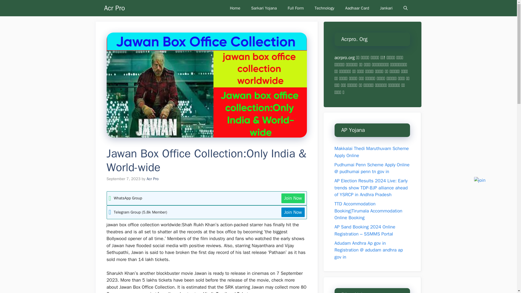 Image resolution: width=521 pixels, height=293 pixels. What do you see at coordinates (152, 179) in the screenshot?
I see `Acr Pro` at bounding box center [152, 179].